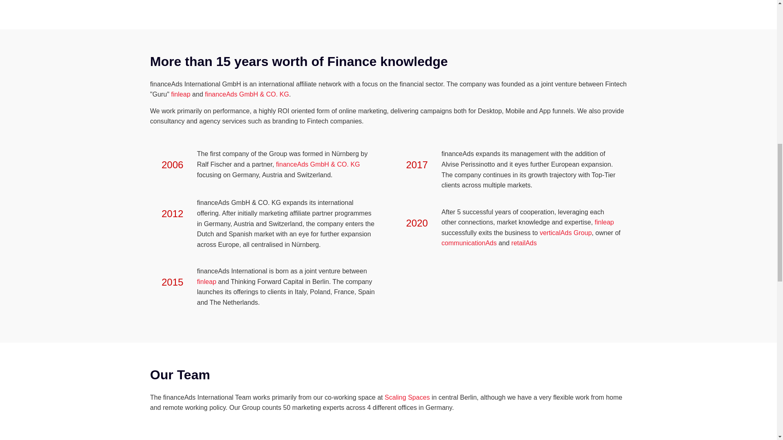 The height and width of the screenshot is (440, 783). I want to click on 2015, so click(172, 282).